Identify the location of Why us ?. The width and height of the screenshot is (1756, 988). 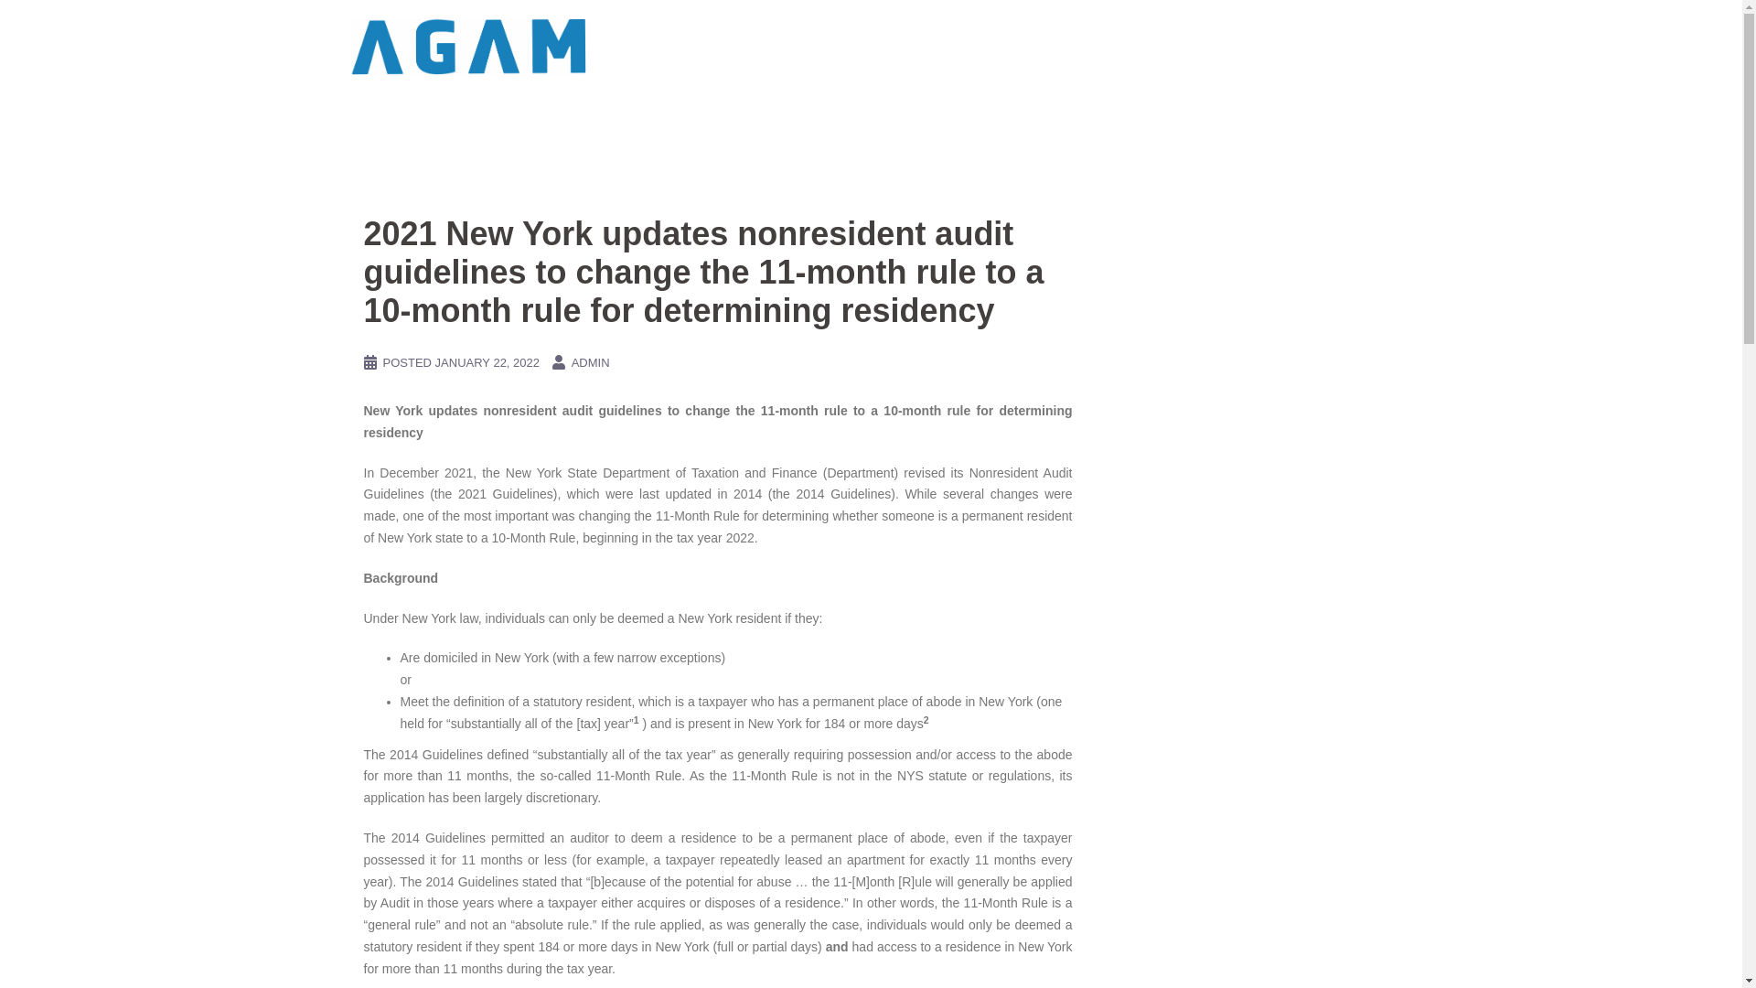
(926, 46).